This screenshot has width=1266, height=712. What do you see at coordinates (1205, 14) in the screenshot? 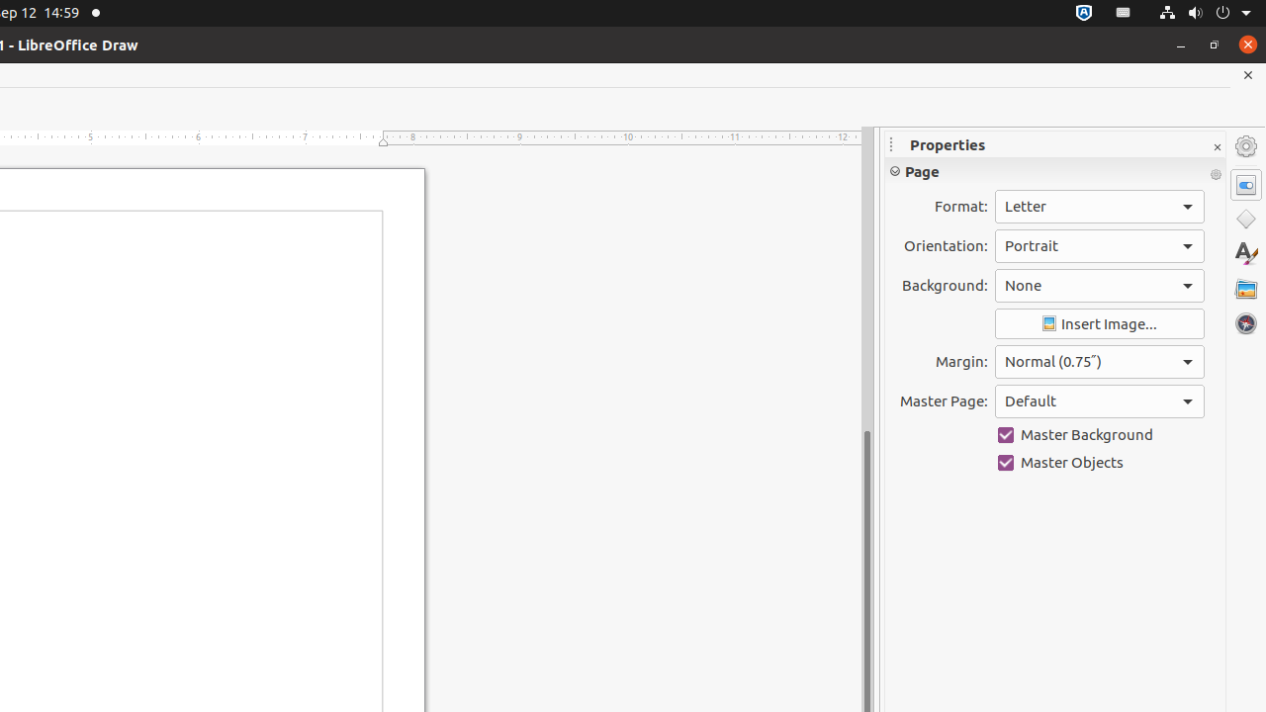
I see `System` at bounding box center [1205, 14].